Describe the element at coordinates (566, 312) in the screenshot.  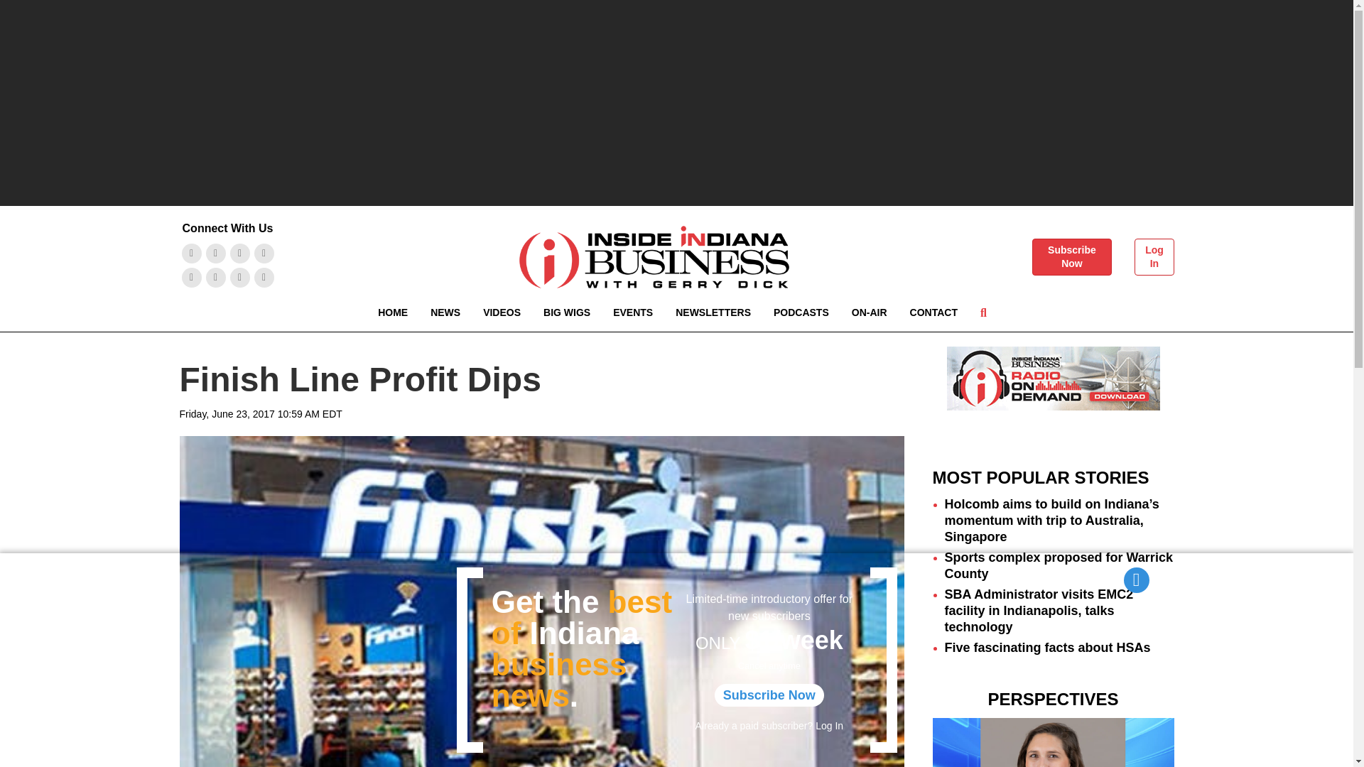
I see `BIG WIGS` at that location.